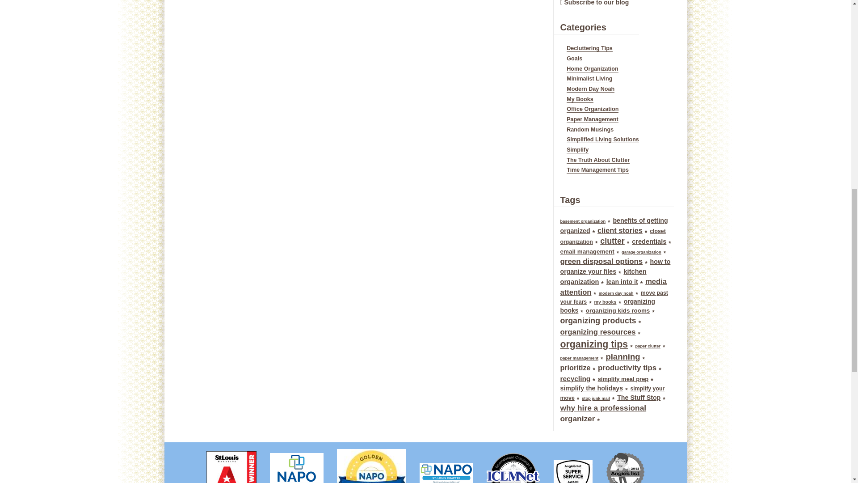 This screenshot has width=858, height=483. Describe the element at coordinates (446, 470) in the screenshot. I see `NAPO St Louis` at that location.